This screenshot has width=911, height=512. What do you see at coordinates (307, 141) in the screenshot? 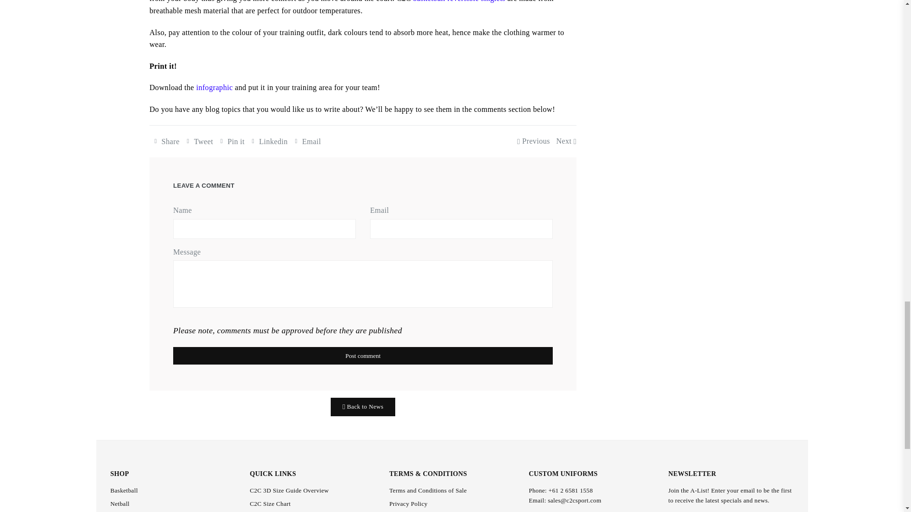
I see `Share by Email` at bounding box center [307, 141].